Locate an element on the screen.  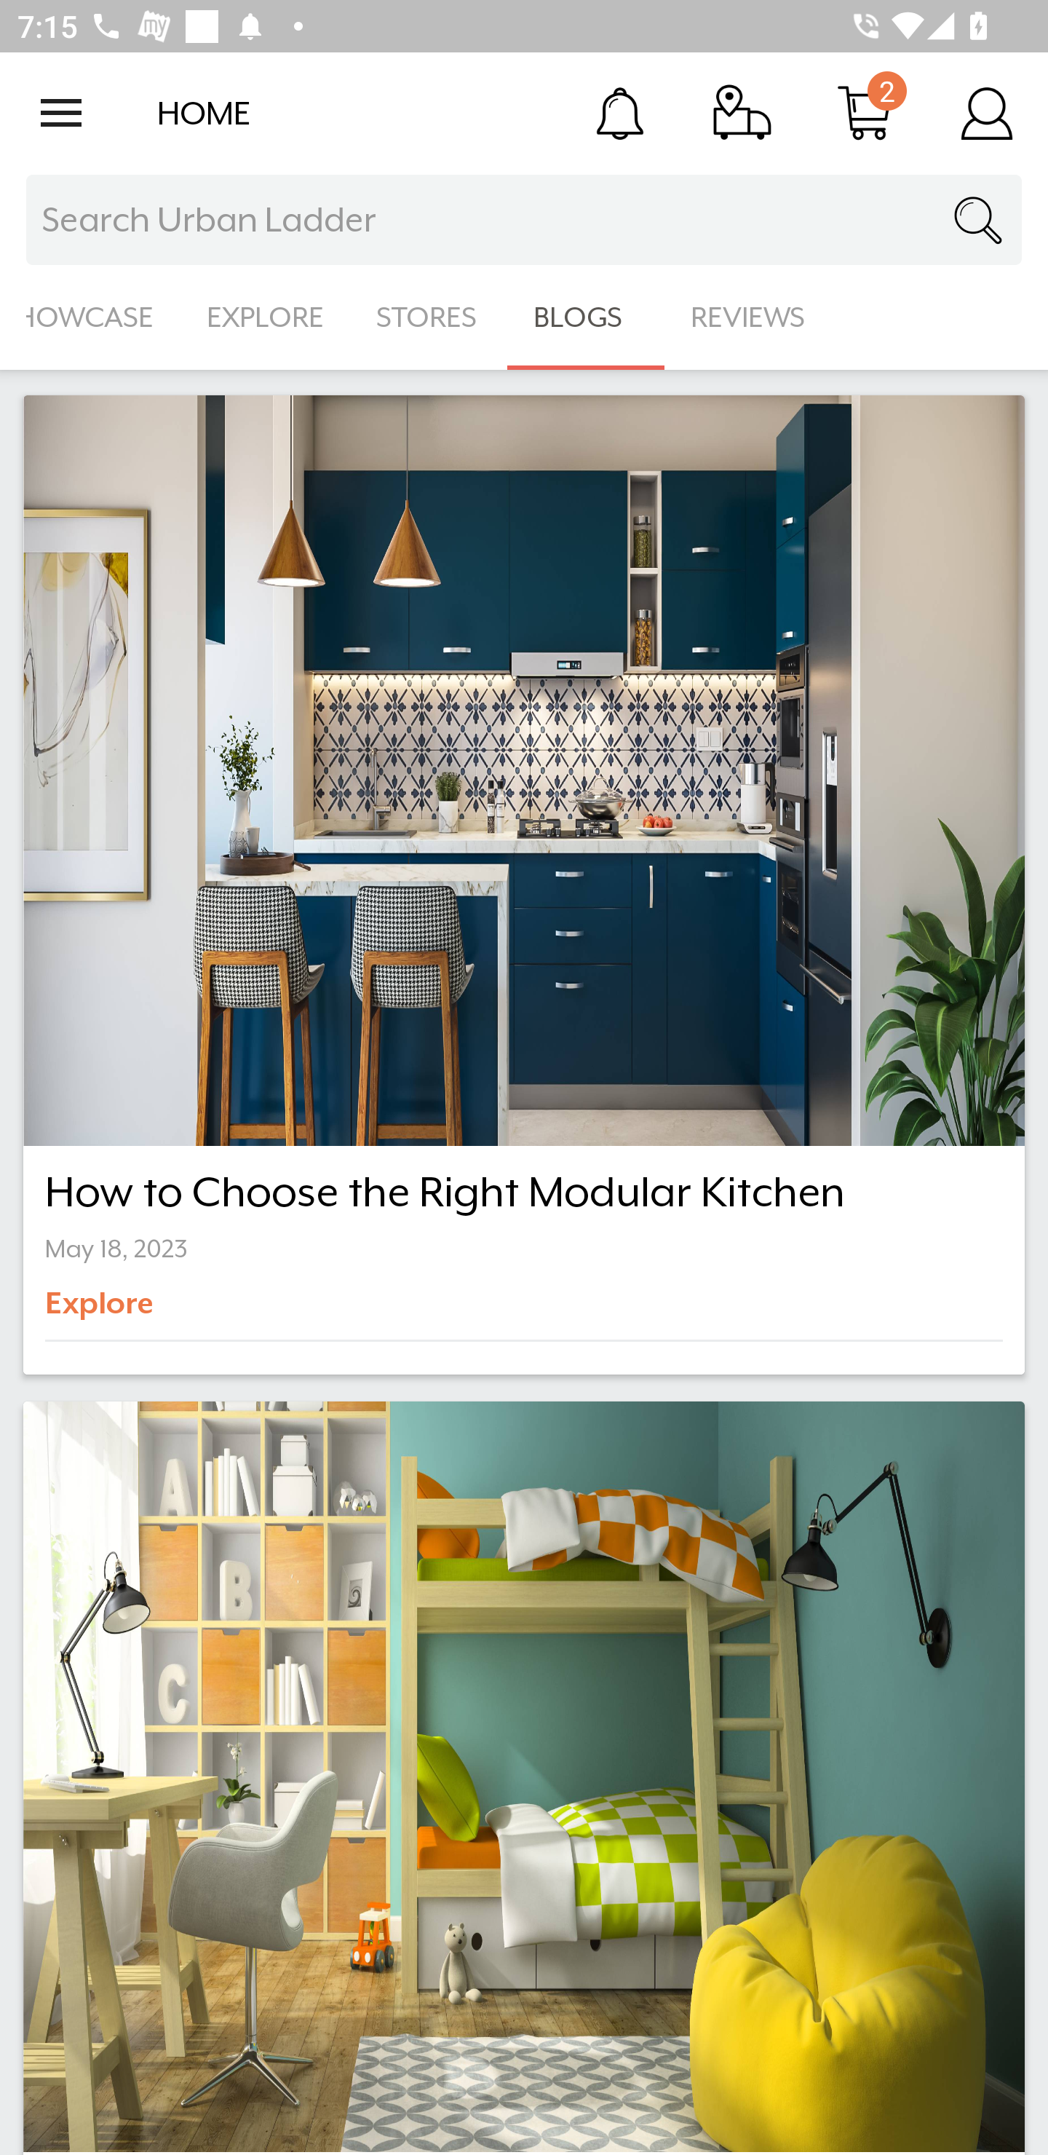
BLOGS is located at coordinates (585, 317).